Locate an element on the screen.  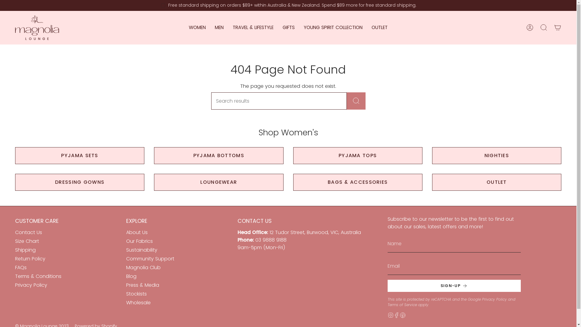
Press & Media is located at coordinates (143, 285).